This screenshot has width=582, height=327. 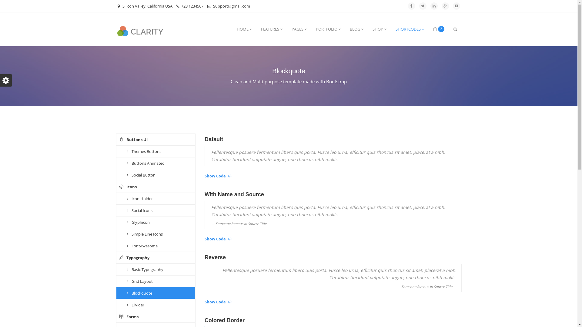 What do you see at coordinates (244, 29) in the screenshot?
I see `HOME` at bounding box center [244, 29].